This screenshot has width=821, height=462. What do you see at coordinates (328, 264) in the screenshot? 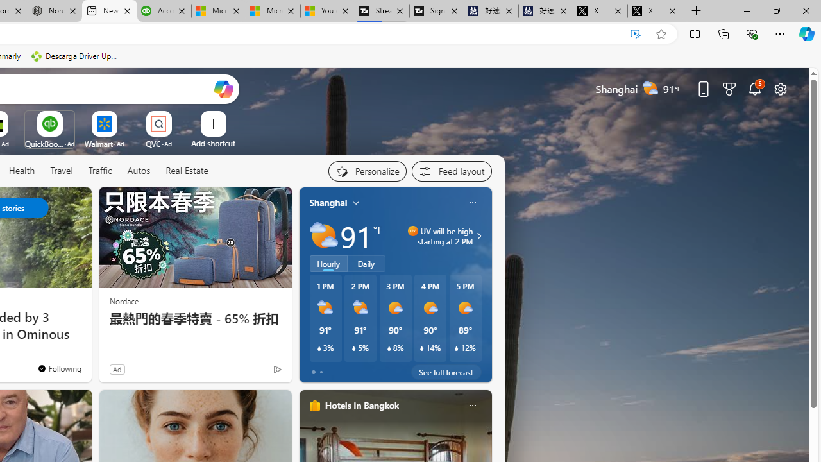
I see `Hourly` at bounding box center [328, 264].